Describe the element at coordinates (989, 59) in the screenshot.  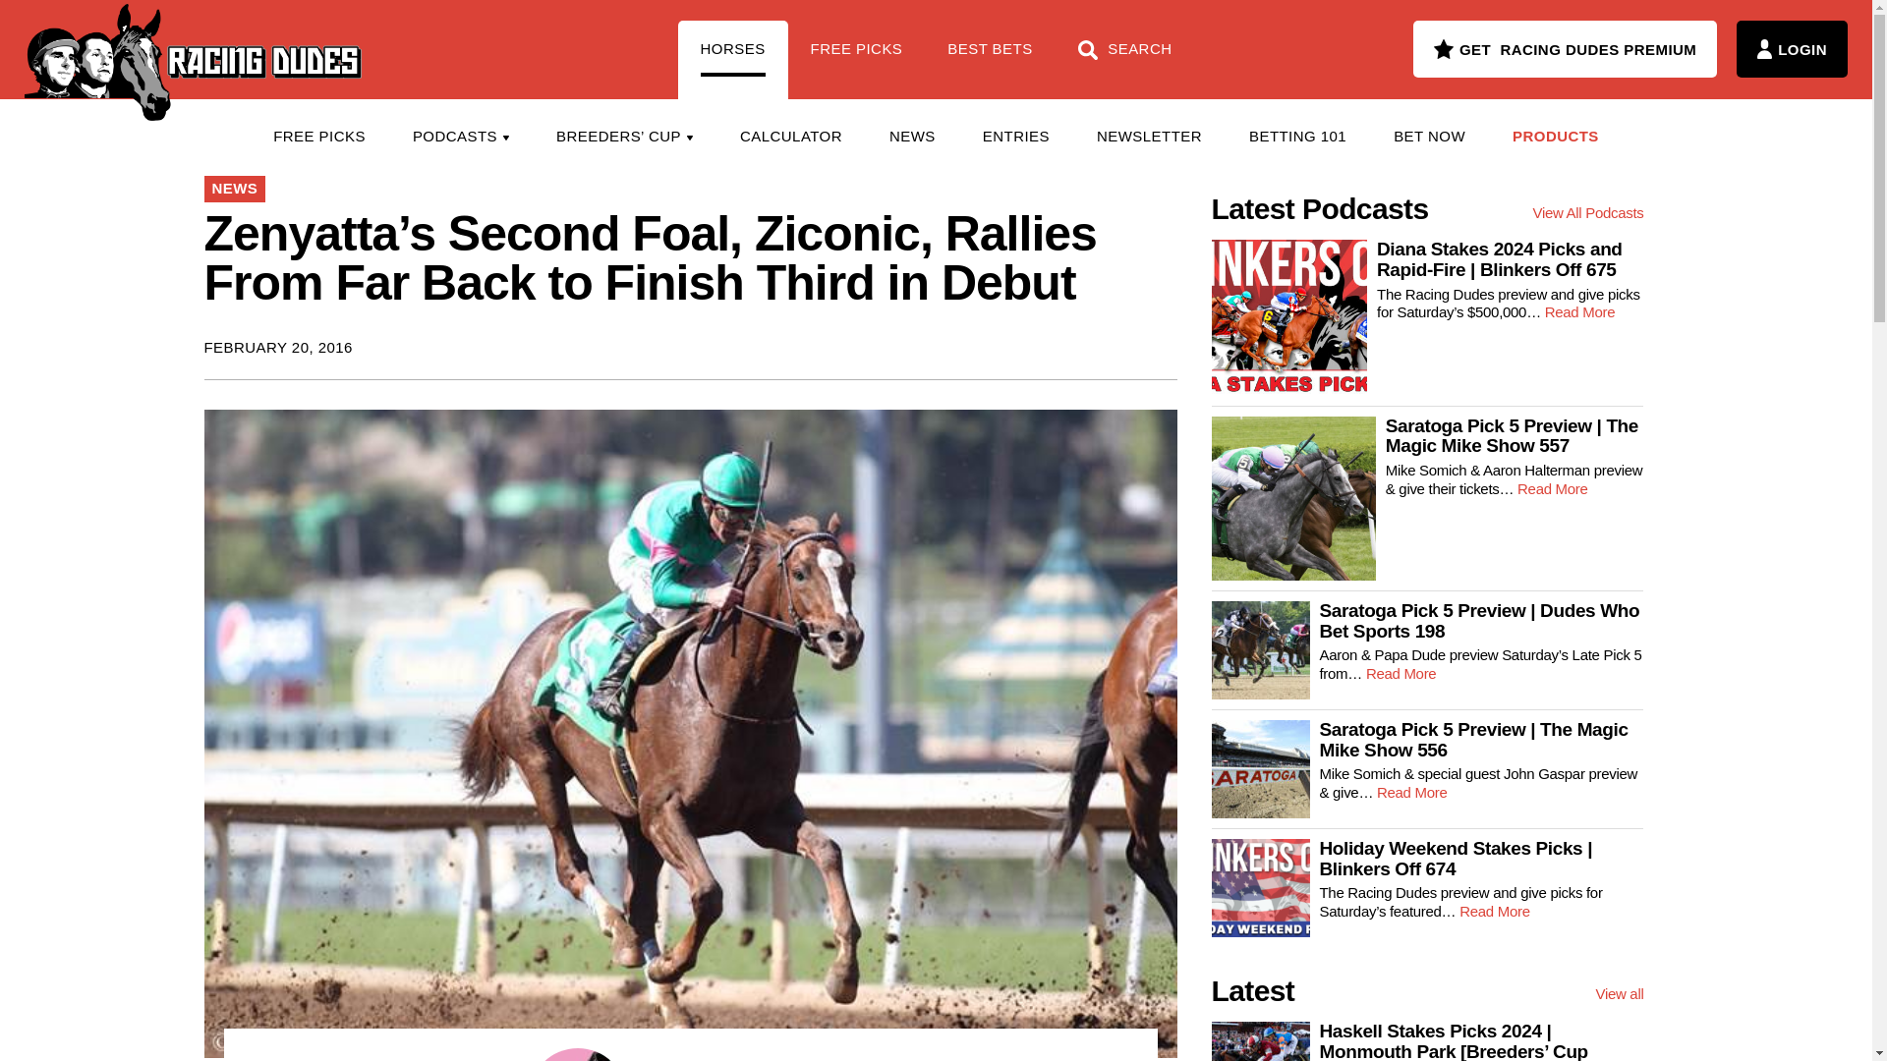
I see `BEST BETS` at that location.